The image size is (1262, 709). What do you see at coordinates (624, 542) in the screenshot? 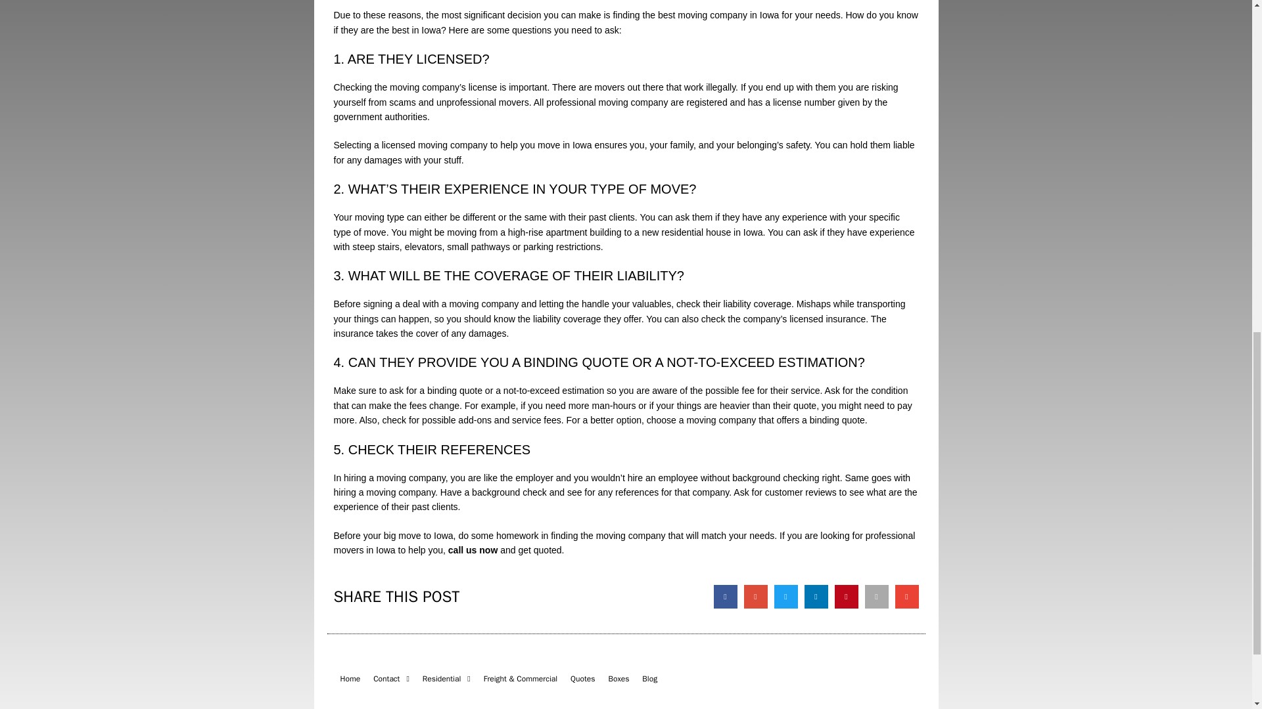
I see `professional movers in Iowa` at bounding box center [624, 542].